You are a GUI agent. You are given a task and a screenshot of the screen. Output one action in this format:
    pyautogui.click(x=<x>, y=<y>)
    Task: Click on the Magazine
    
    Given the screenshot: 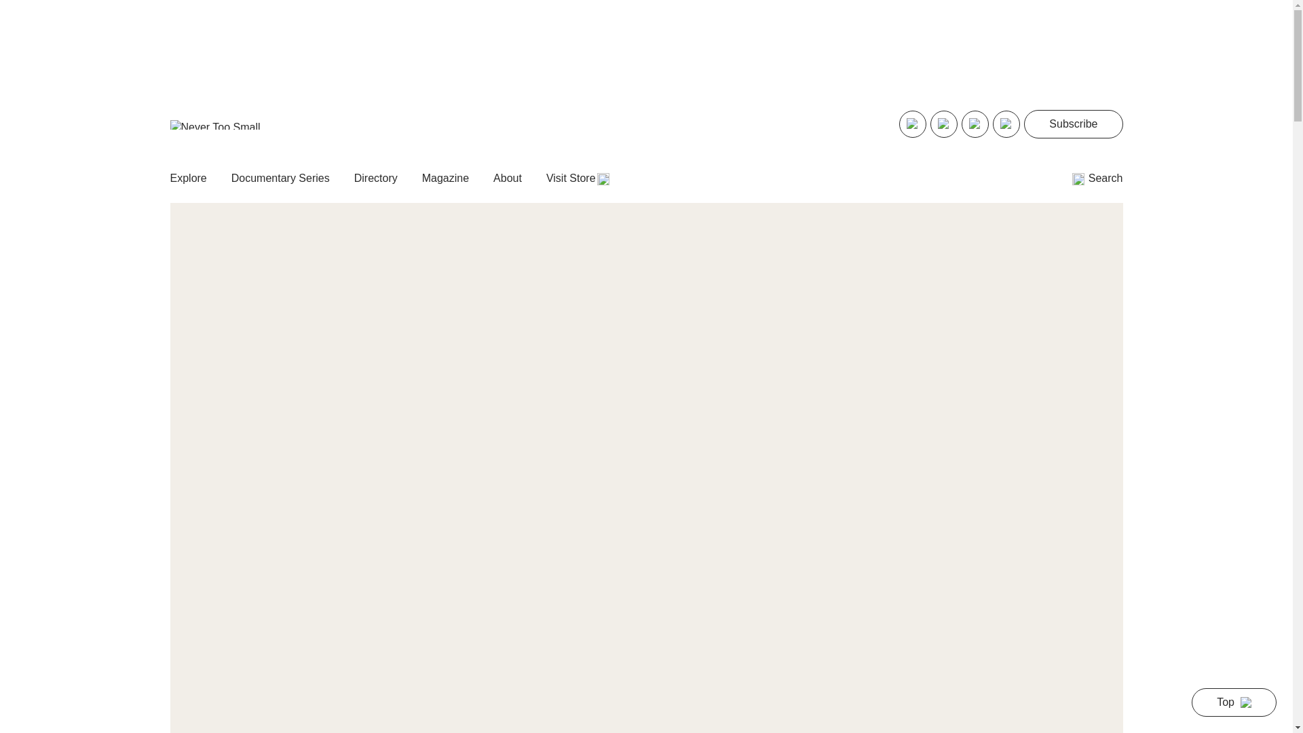 What is the action you would take?
    pyautogui.click(x=445, y=178)
    